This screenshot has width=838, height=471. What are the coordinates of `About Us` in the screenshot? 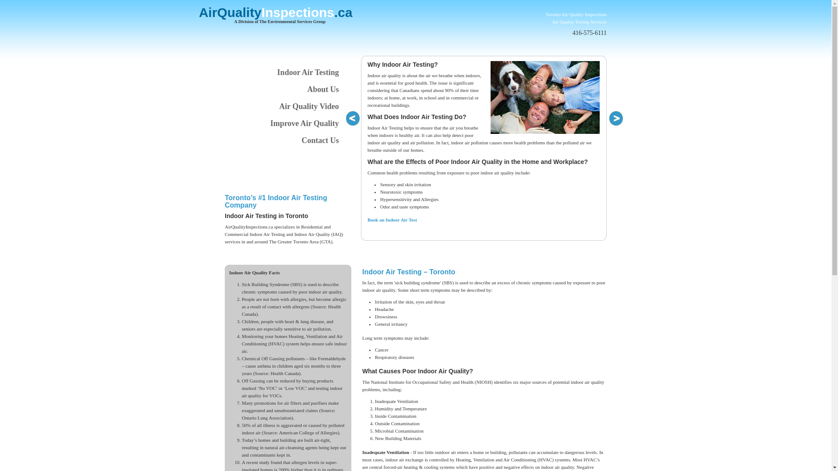 It's located at (284, 90).